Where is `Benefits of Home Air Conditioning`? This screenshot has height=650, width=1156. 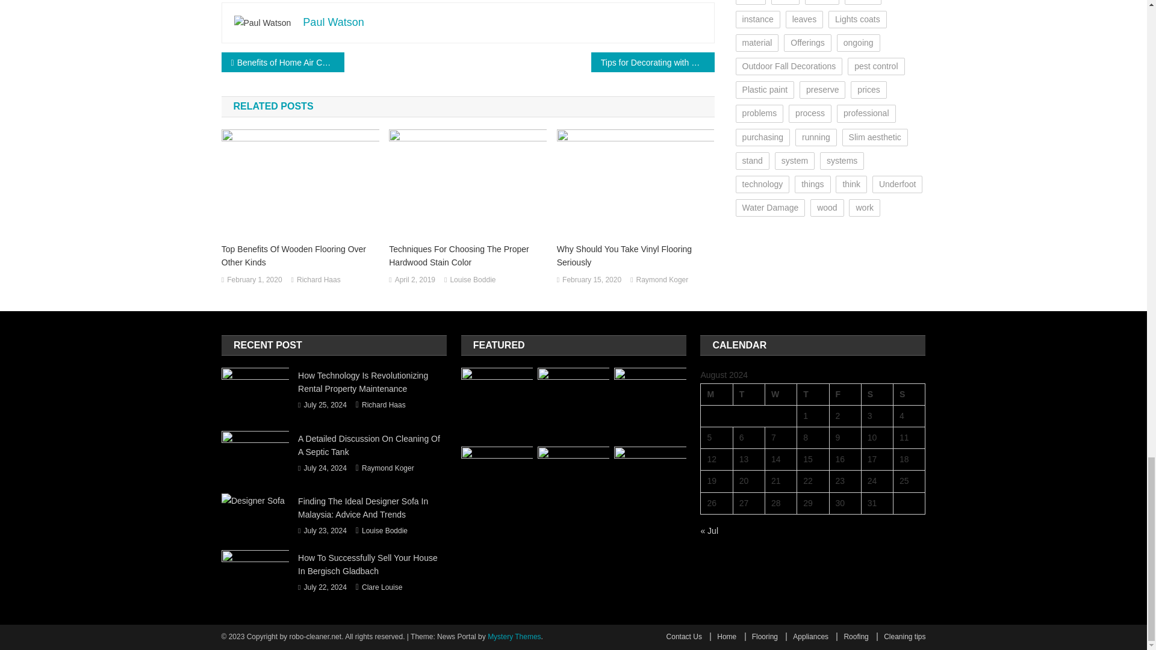
Benefits of Home Air Conditioning is located at coordinates (283, 62).